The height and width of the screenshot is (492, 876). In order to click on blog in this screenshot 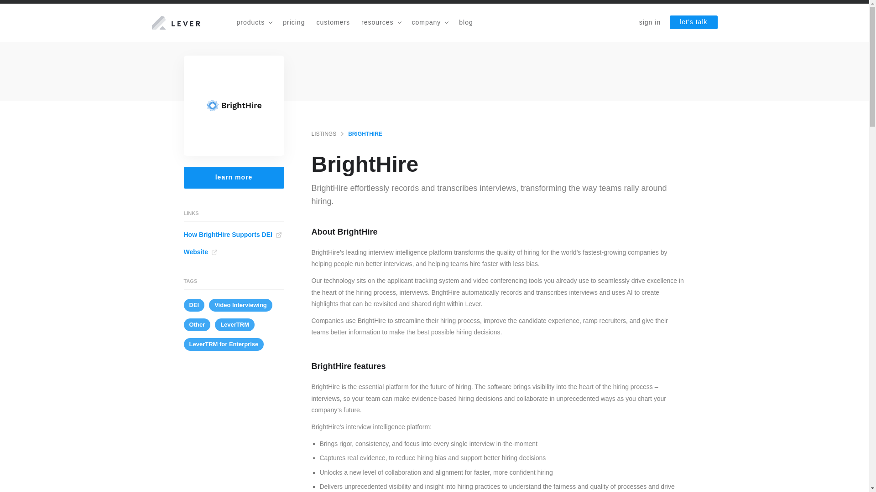, I will do `click(466, 24)`.